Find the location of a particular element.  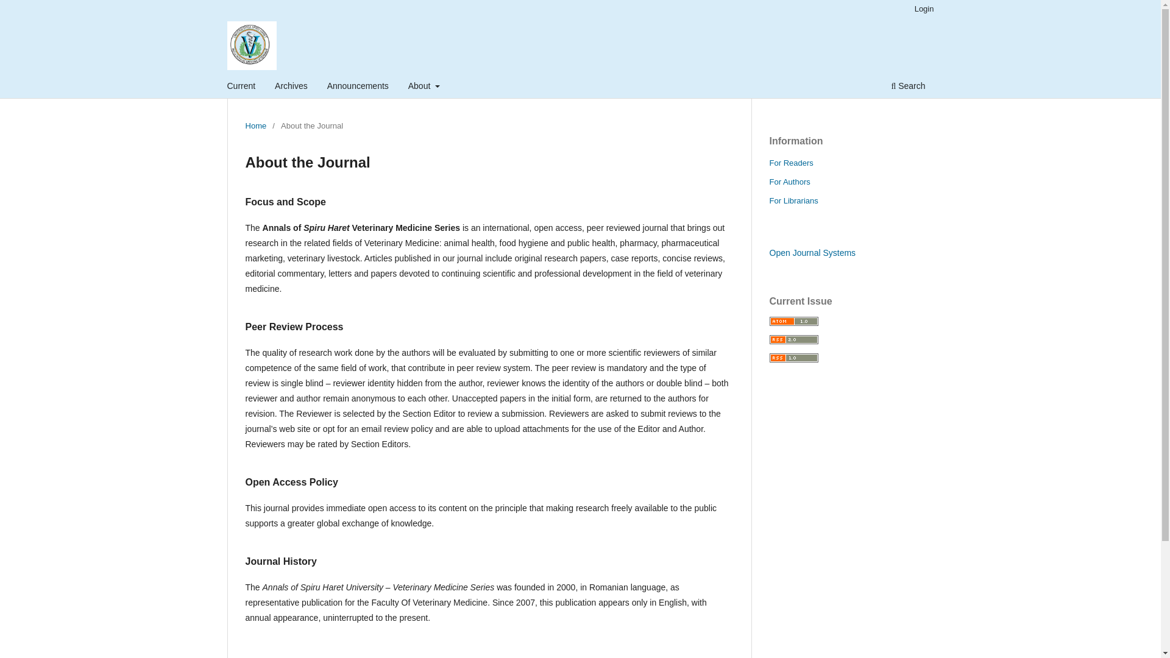

For Librarians is located at coordinates (793, 200).